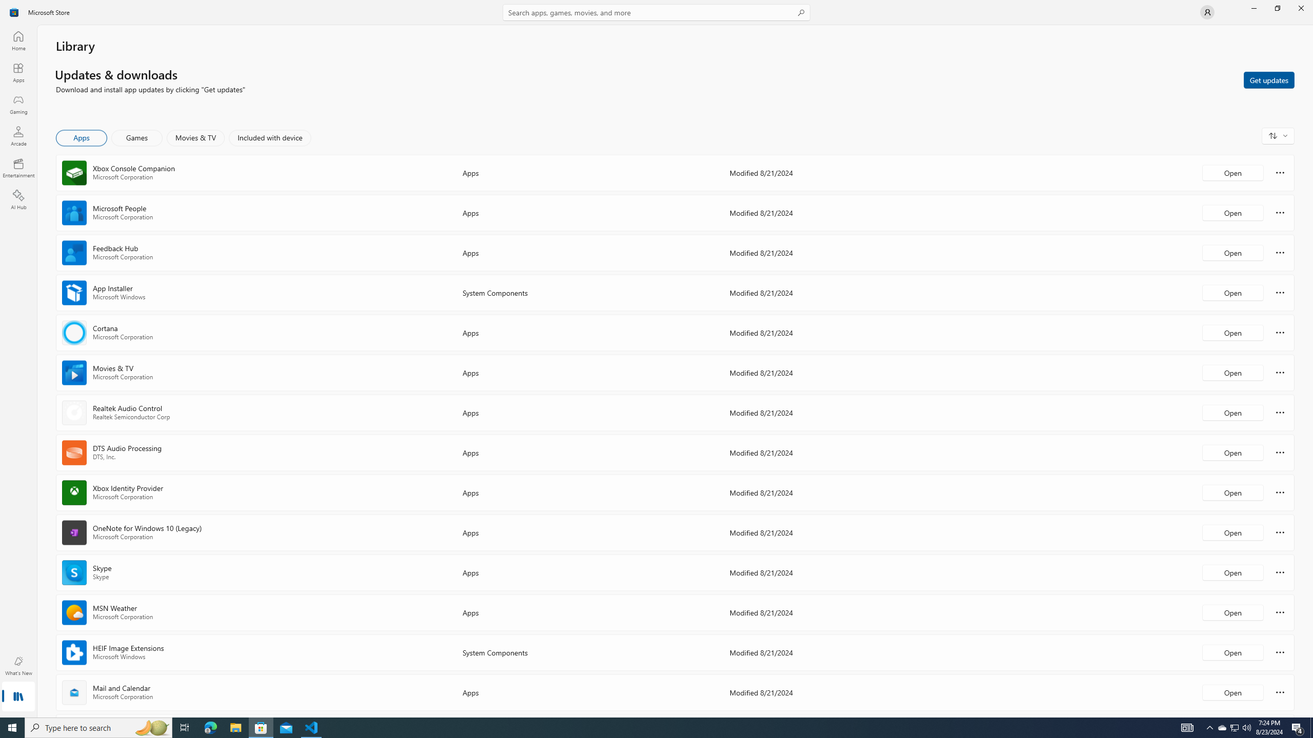 This screenshot has width=1313, height=738. Describe the element at coordinates (1280, 692) in the screenshot. I see `More options` at that location.